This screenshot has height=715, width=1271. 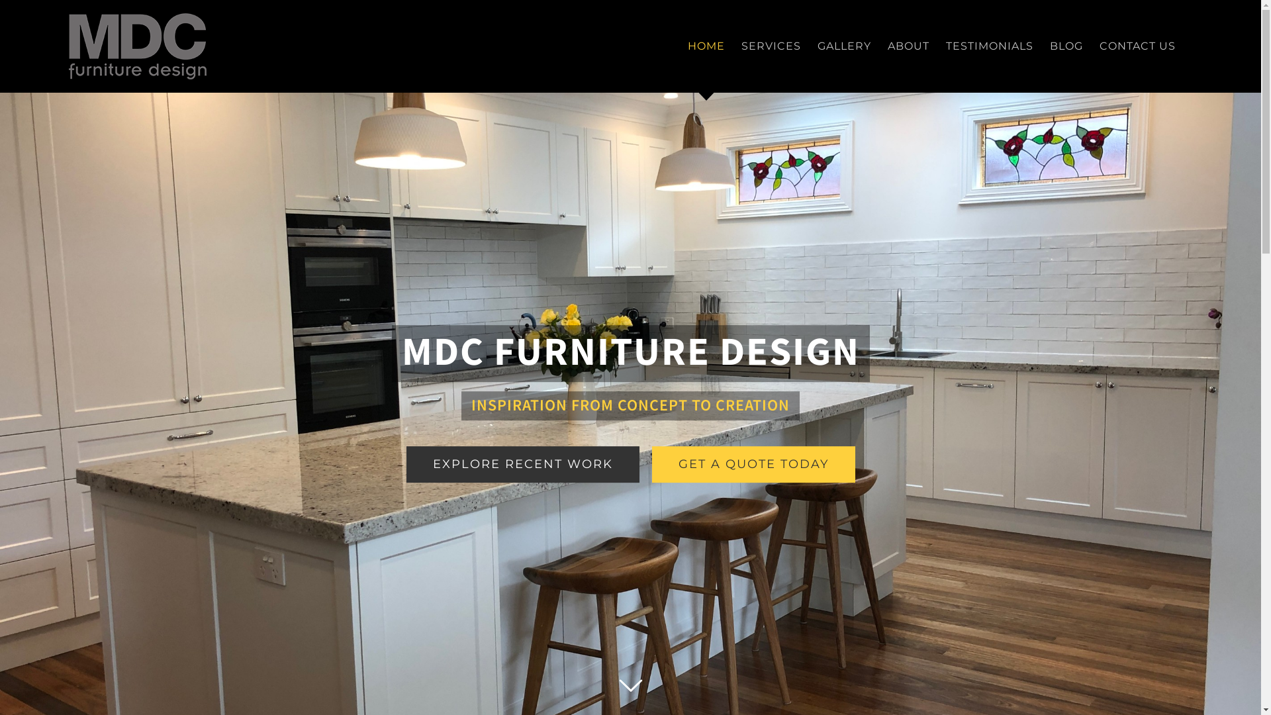 I want to click on CONTACT US, so click(x=1137, y=46).